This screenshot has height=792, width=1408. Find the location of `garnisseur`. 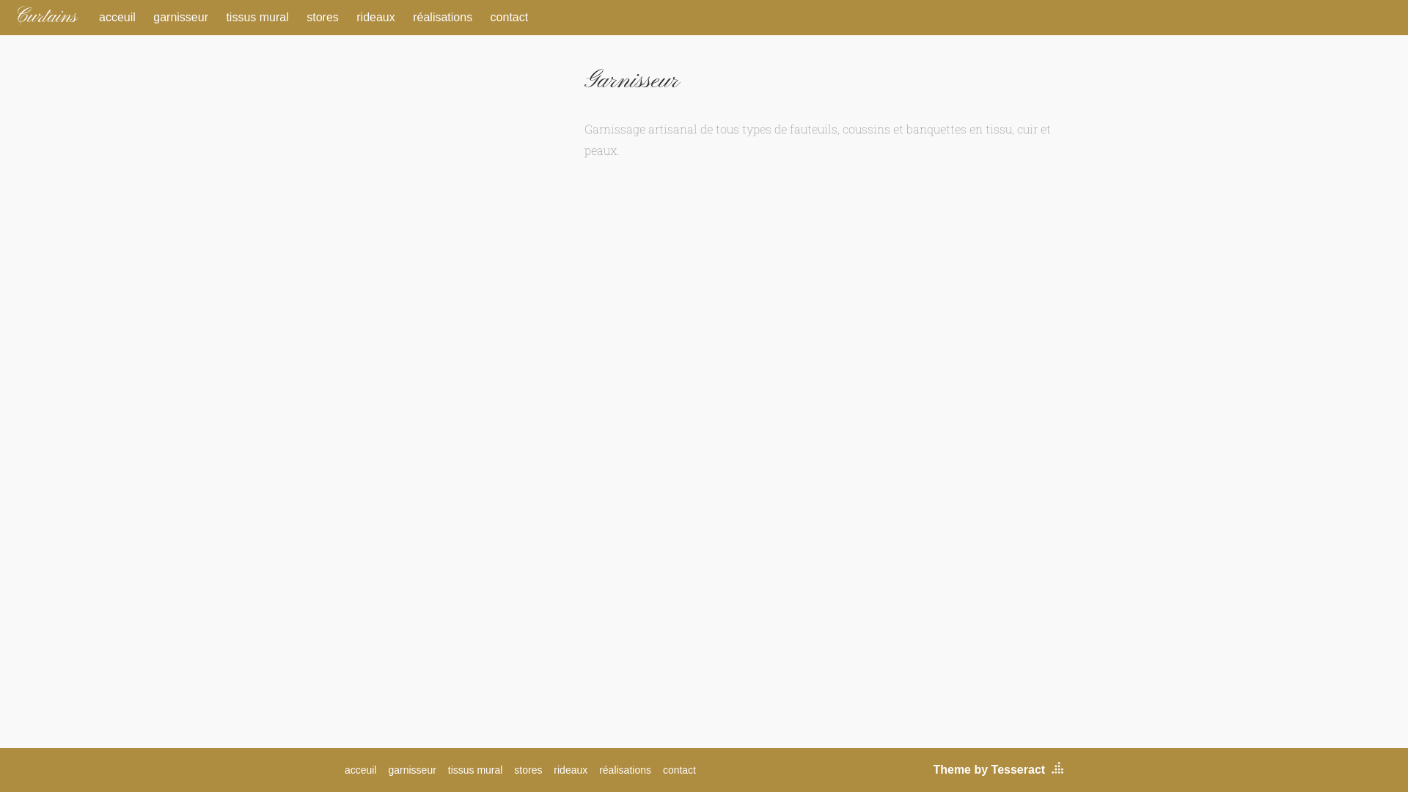

garnisseur is located at coordinates (180, 18).